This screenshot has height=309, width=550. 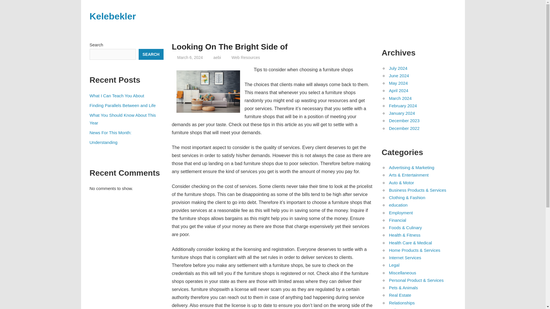 What do you see at coordinates (110, 132) in the screenshot?
I see `News For This Month:` at bounding box center [110, 132].